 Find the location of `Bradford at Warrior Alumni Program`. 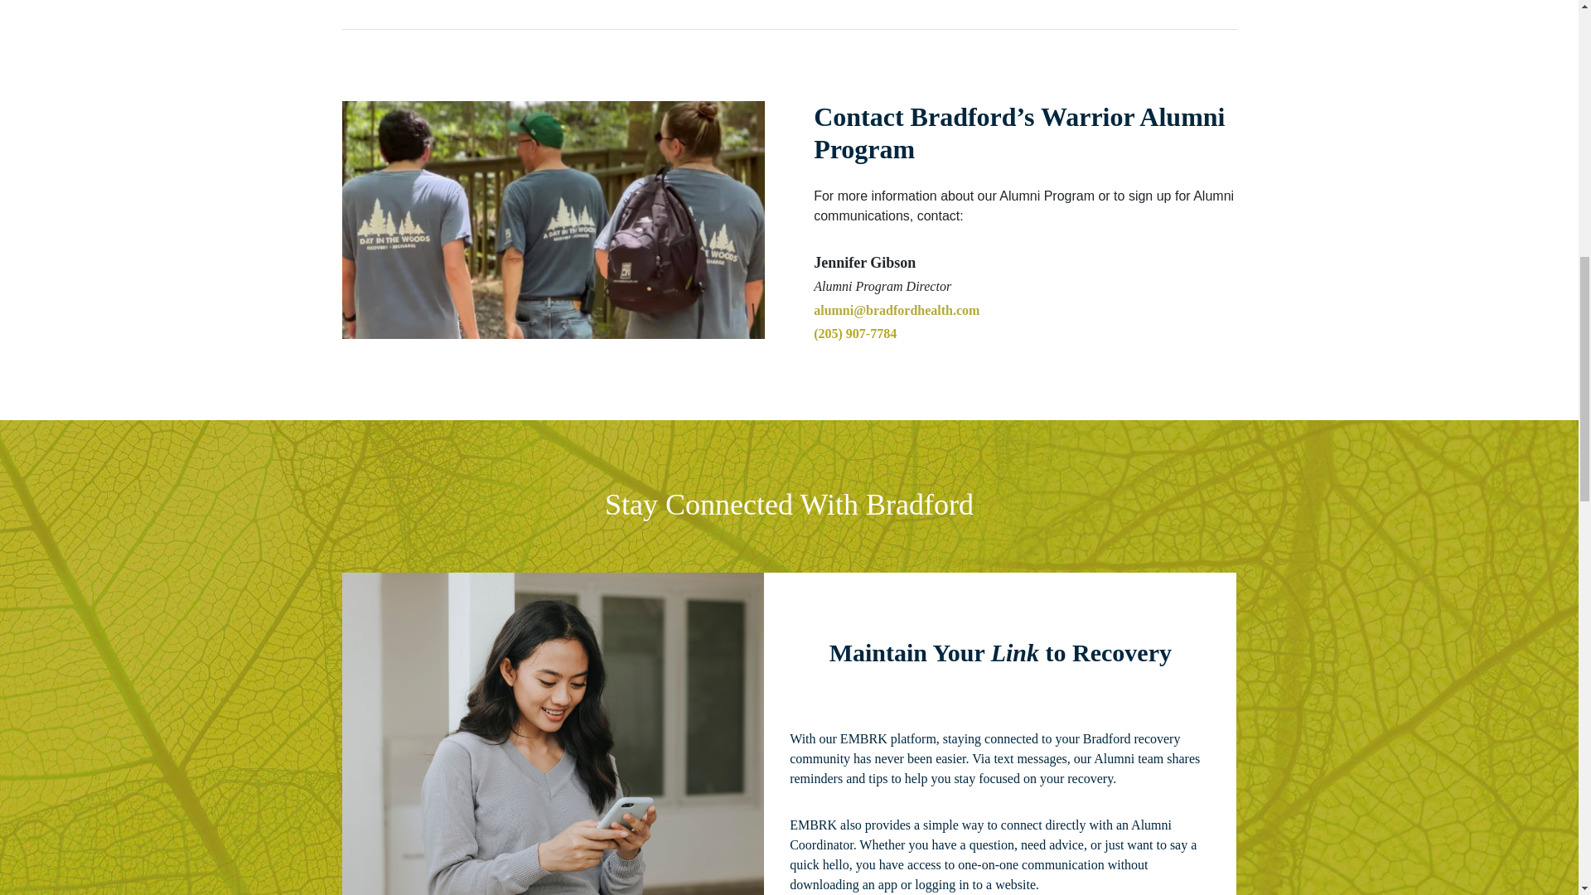

Bradford at Warrior Alumni Program is located at coordinates (552, 220).